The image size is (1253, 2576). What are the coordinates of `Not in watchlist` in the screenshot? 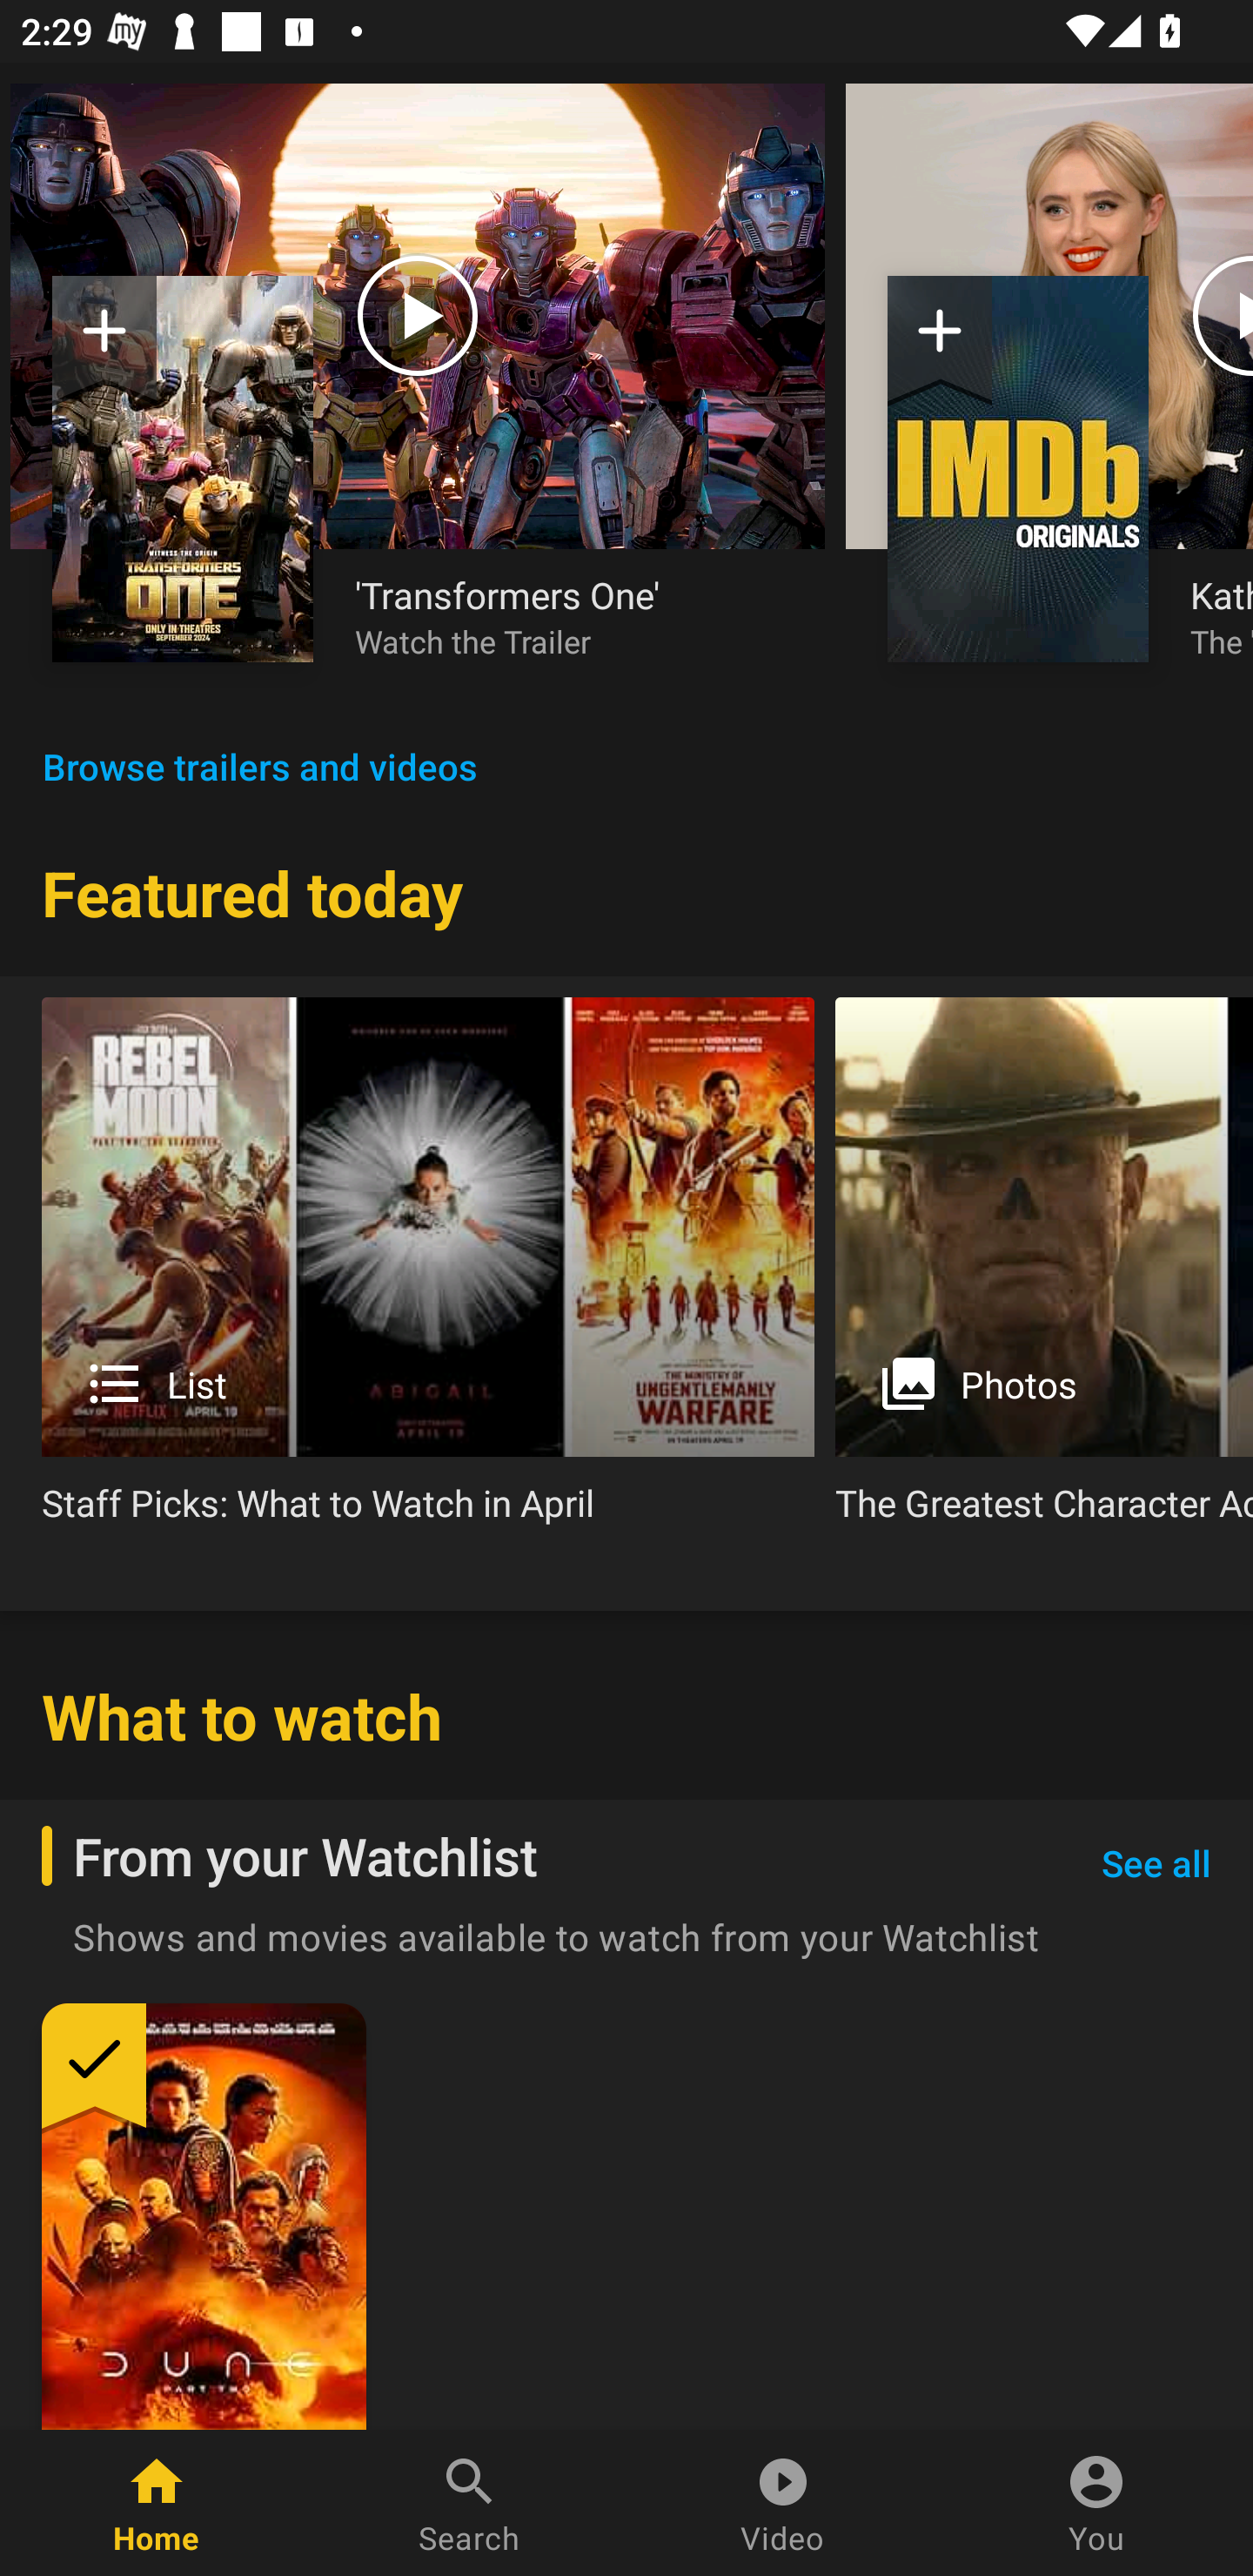 It's located at (183, 468).